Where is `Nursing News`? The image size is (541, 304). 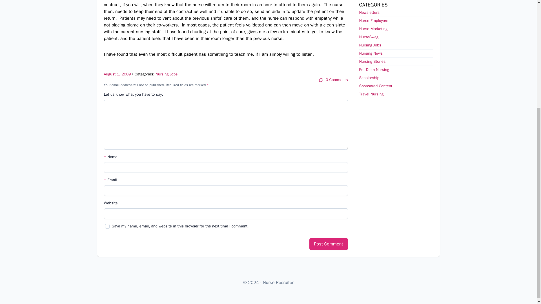
Nursing News is located at coordinates (371, 53).